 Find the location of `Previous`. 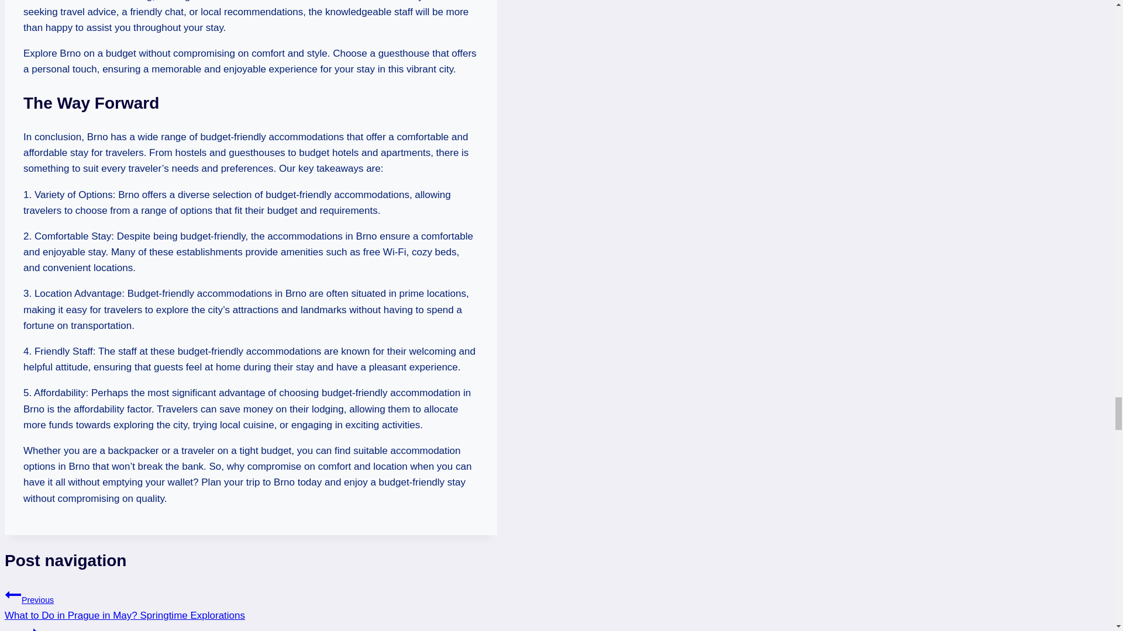

Previous is located at coordinates (13, 595).